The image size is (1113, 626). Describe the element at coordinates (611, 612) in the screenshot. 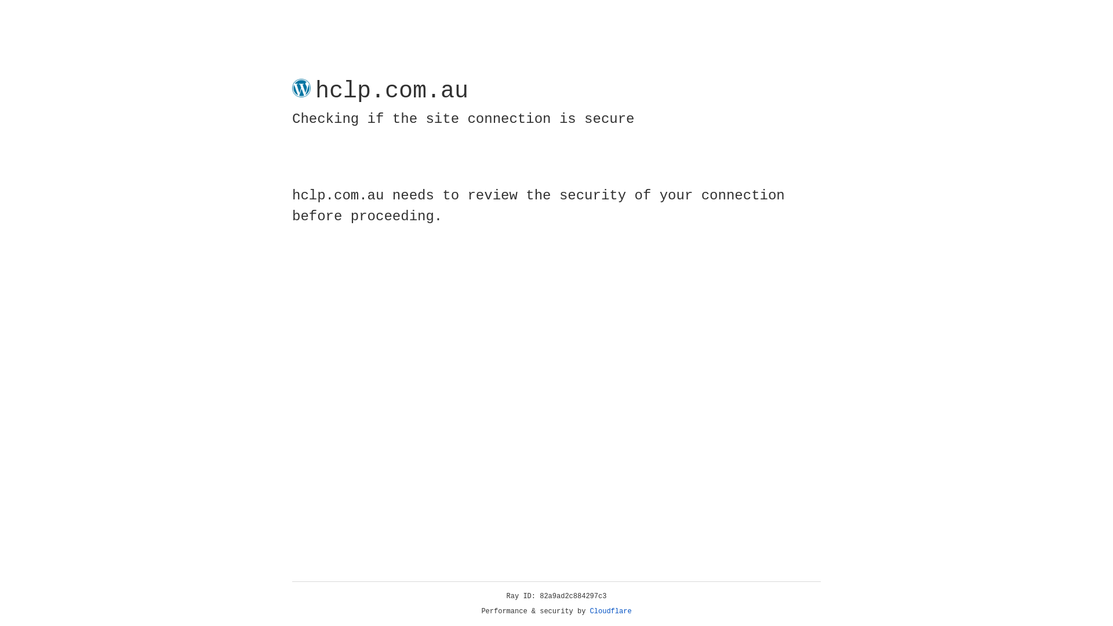

I see `Cloudflare` at that location.